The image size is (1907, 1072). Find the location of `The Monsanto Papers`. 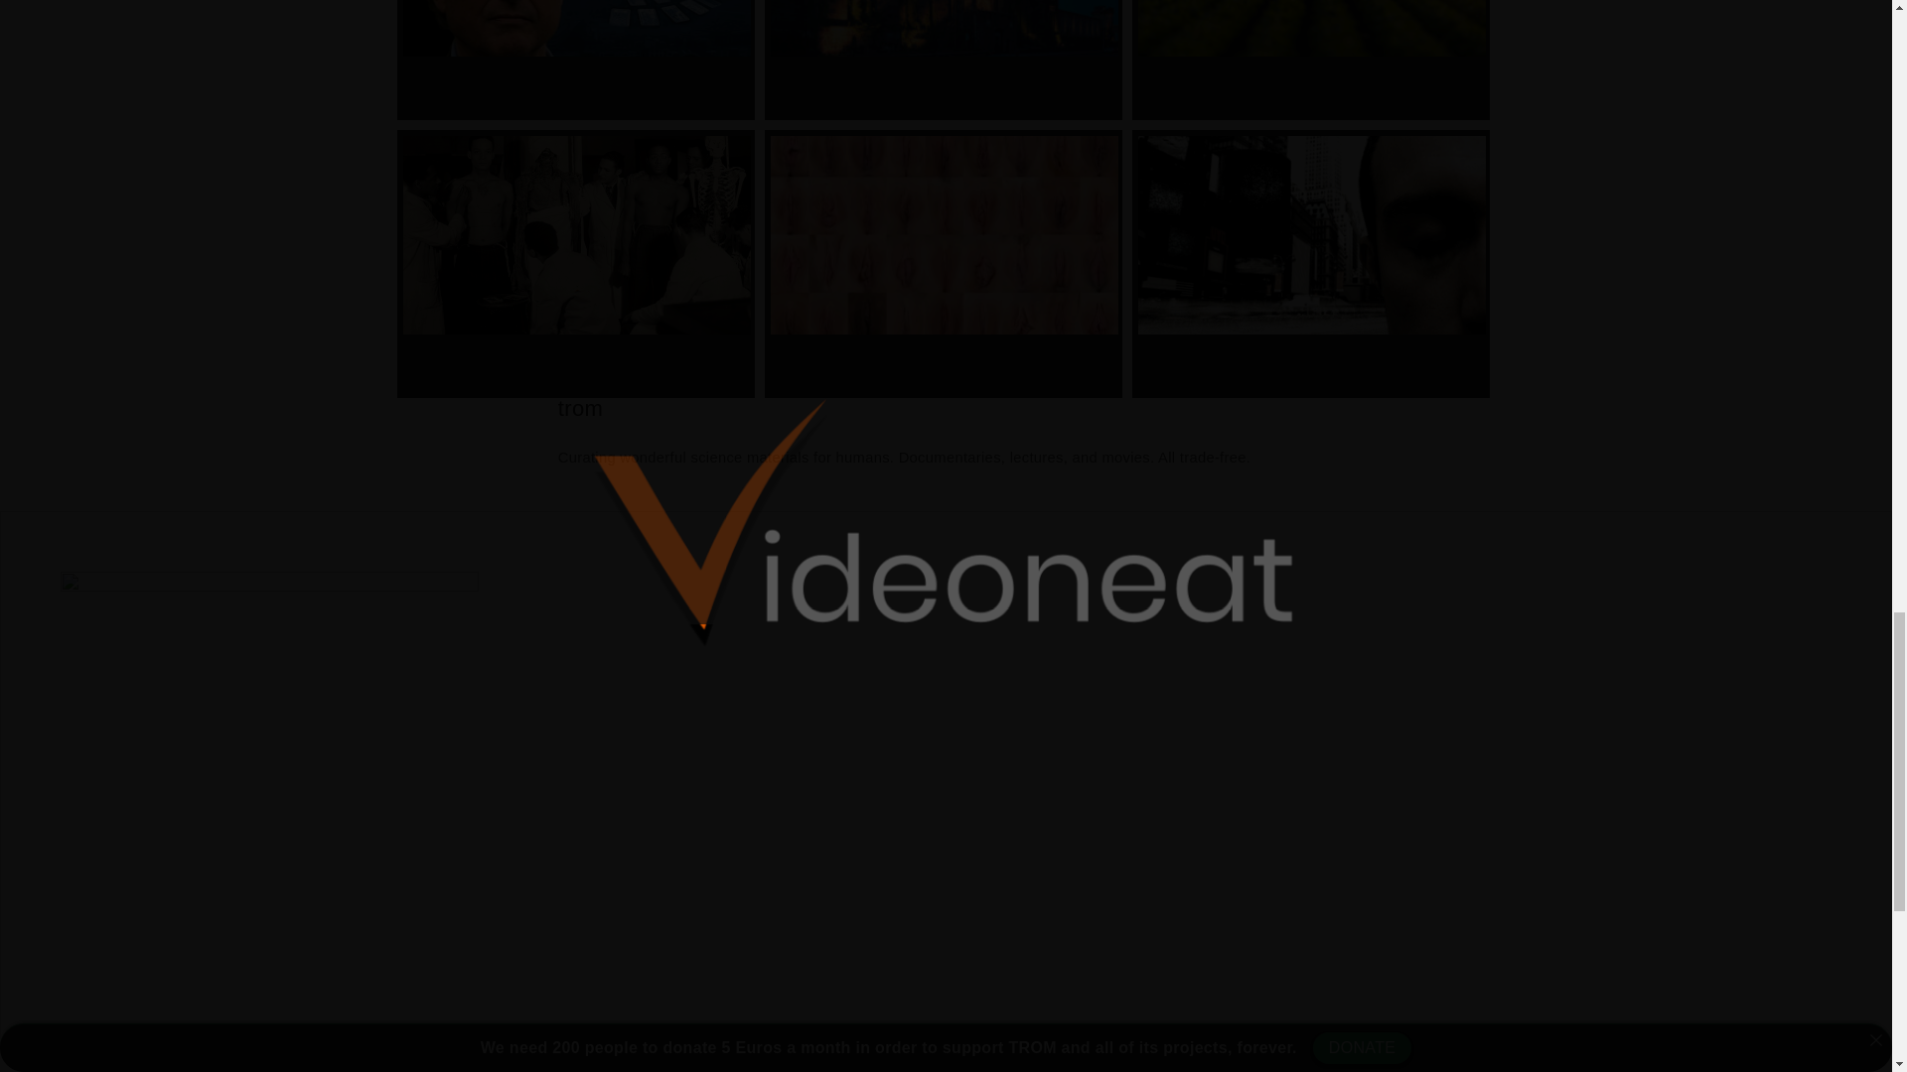

The Monsanto Papers is located at coordinates (1311, 60).